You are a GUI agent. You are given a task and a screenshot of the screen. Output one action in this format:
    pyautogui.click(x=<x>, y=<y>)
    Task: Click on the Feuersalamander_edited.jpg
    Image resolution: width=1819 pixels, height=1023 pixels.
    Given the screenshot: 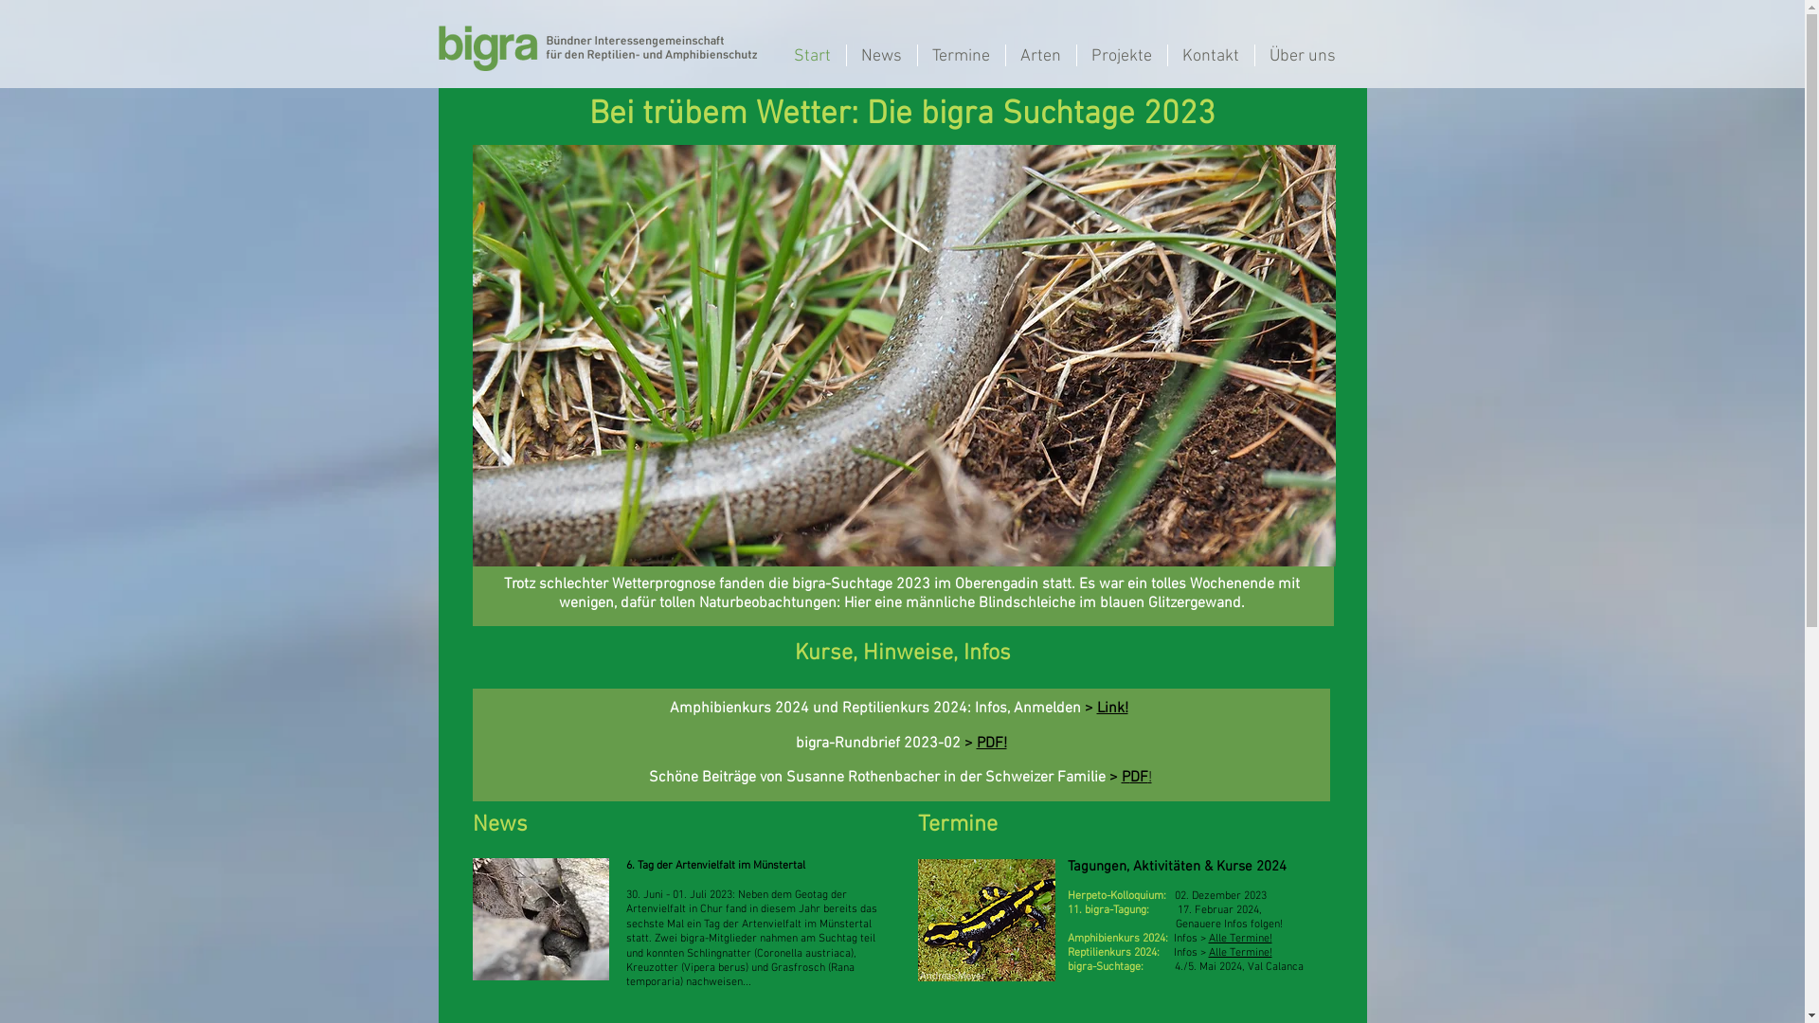 What is the action you would take?
    pyautogui.click(x=985, y=921)
    